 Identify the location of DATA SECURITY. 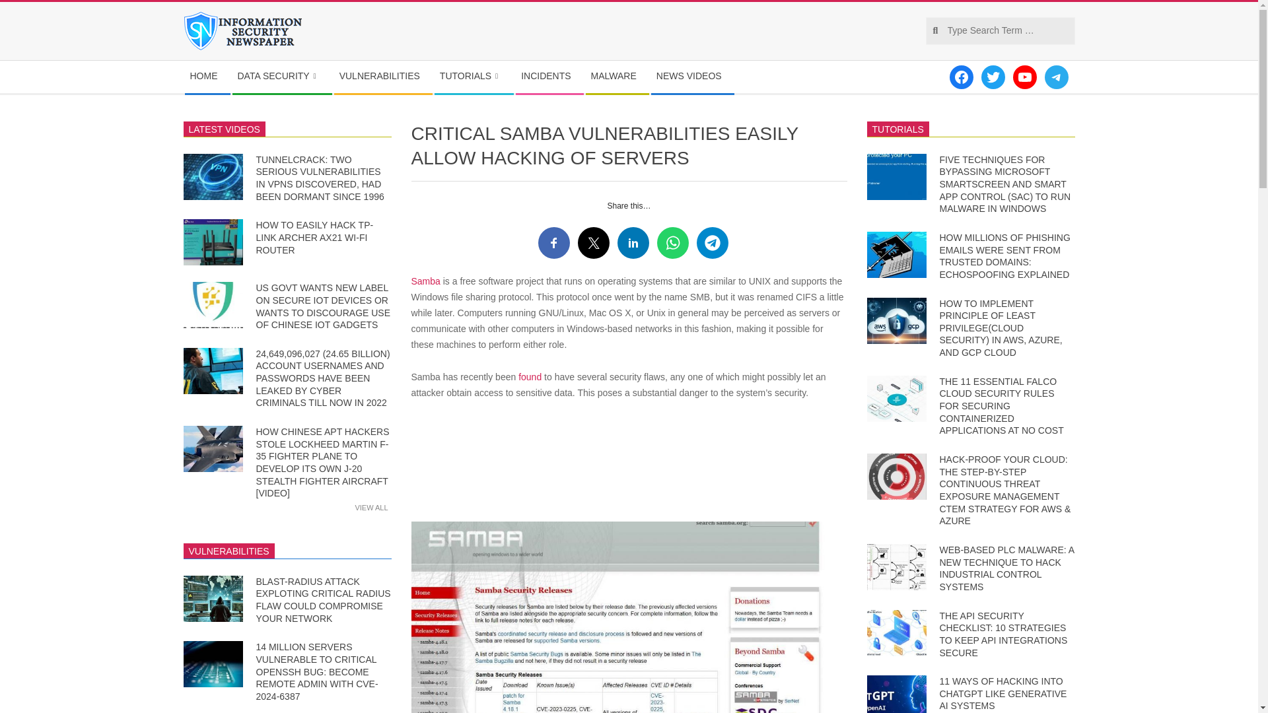
(281, 77).